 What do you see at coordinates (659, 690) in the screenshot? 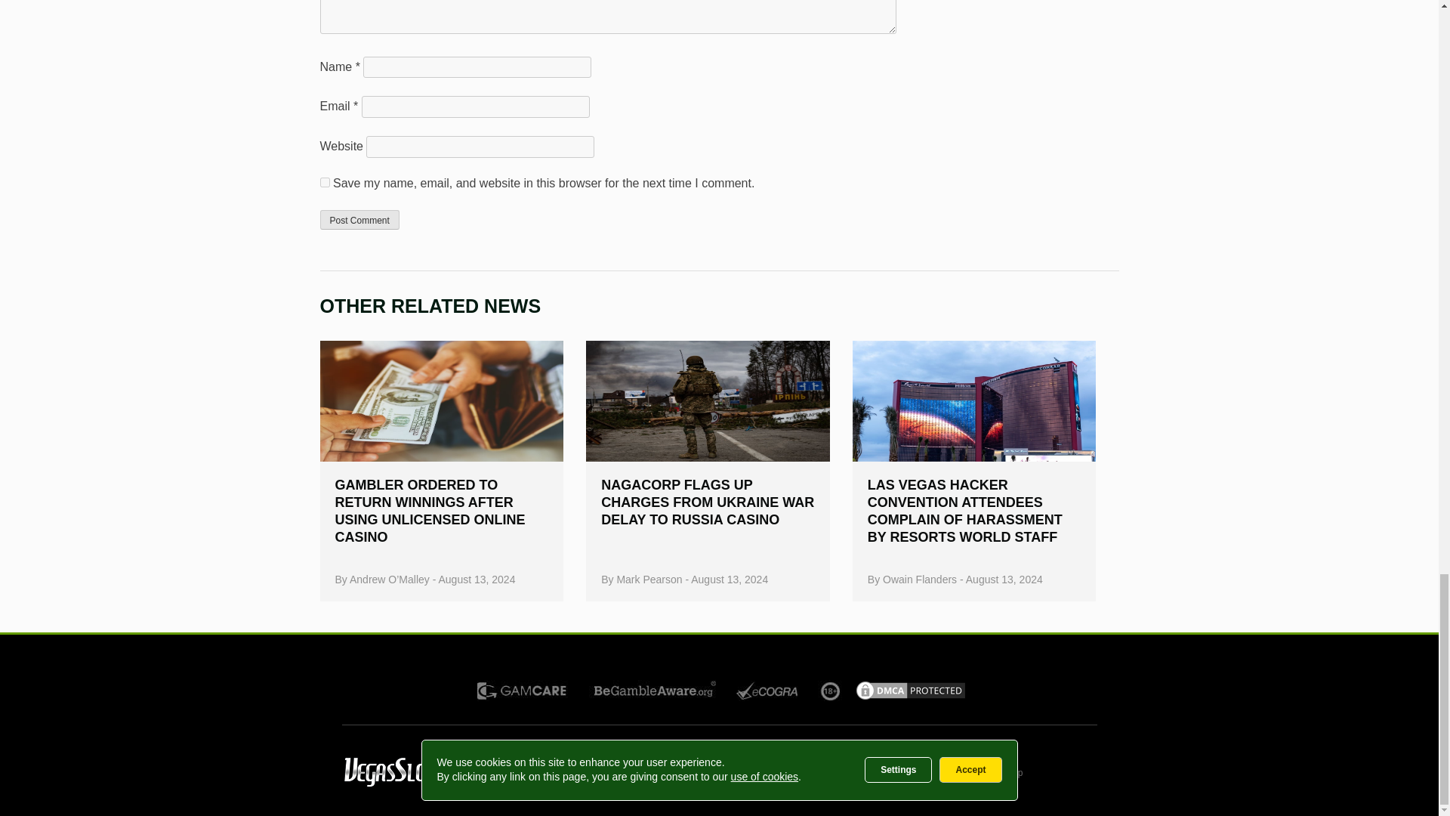
I see `Gambleaware` at bounding box center [659, 690].